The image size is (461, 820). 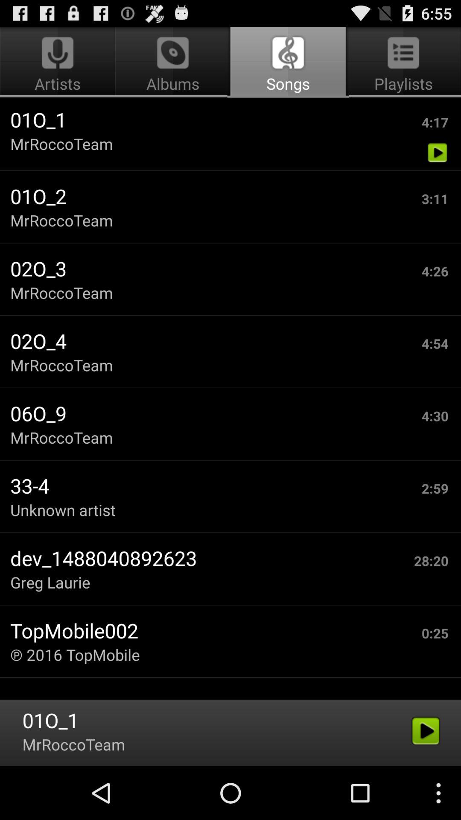 What do you see at coordinates (288, 62) in the screenshot?
I see `swipe until the songs app` at bounding box center [288, 62].